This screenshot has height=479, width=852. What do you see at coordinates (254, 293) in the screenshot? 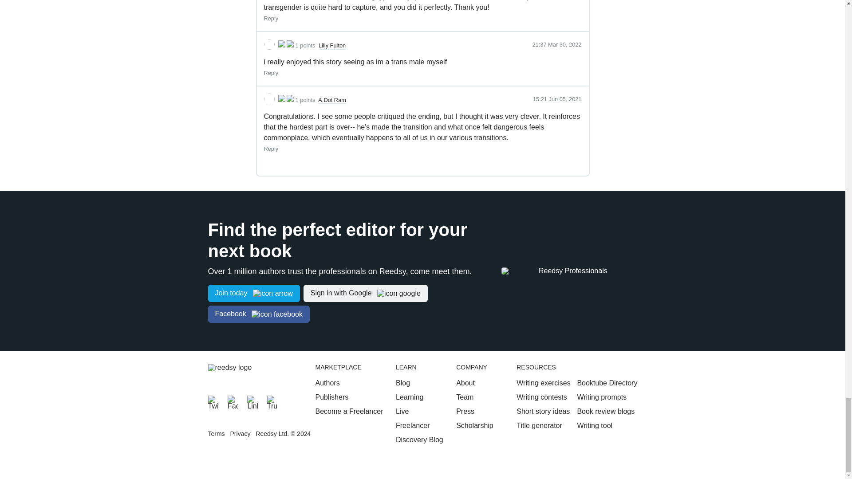
I see `Sign up` at bounding box center [254, 293].